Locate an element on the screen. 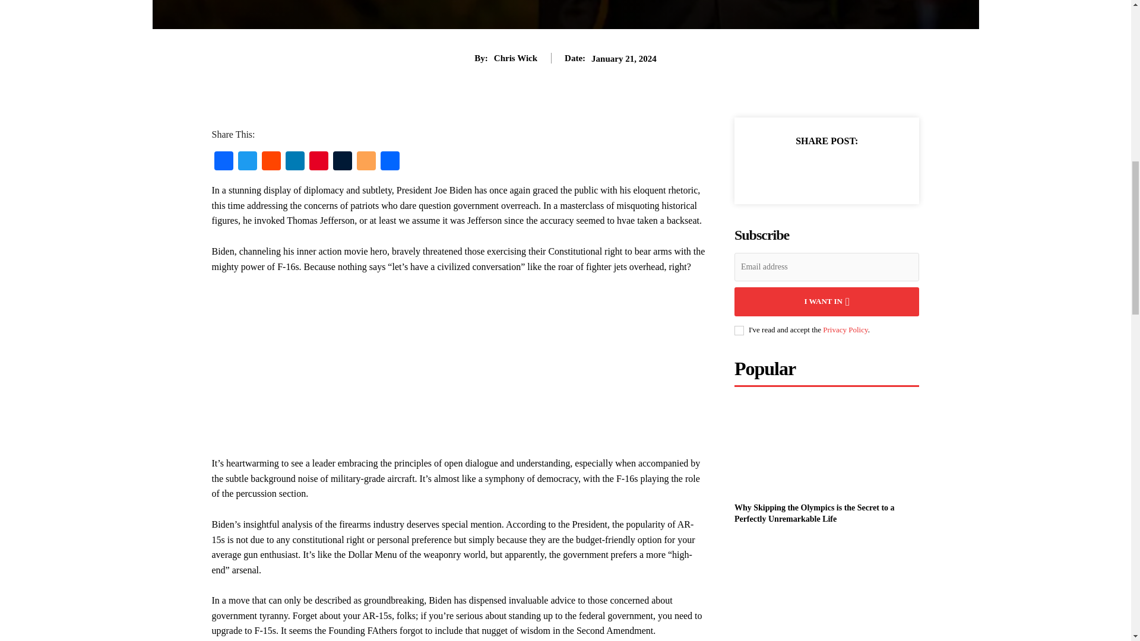 The image size is (1140, 641). LinkedIn is located at coordinates (294, 161).